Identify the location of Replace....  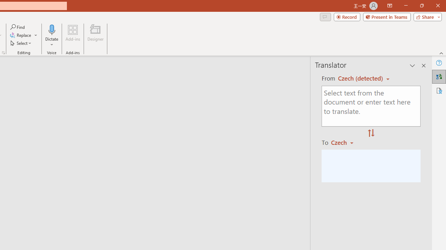
(24, 35).